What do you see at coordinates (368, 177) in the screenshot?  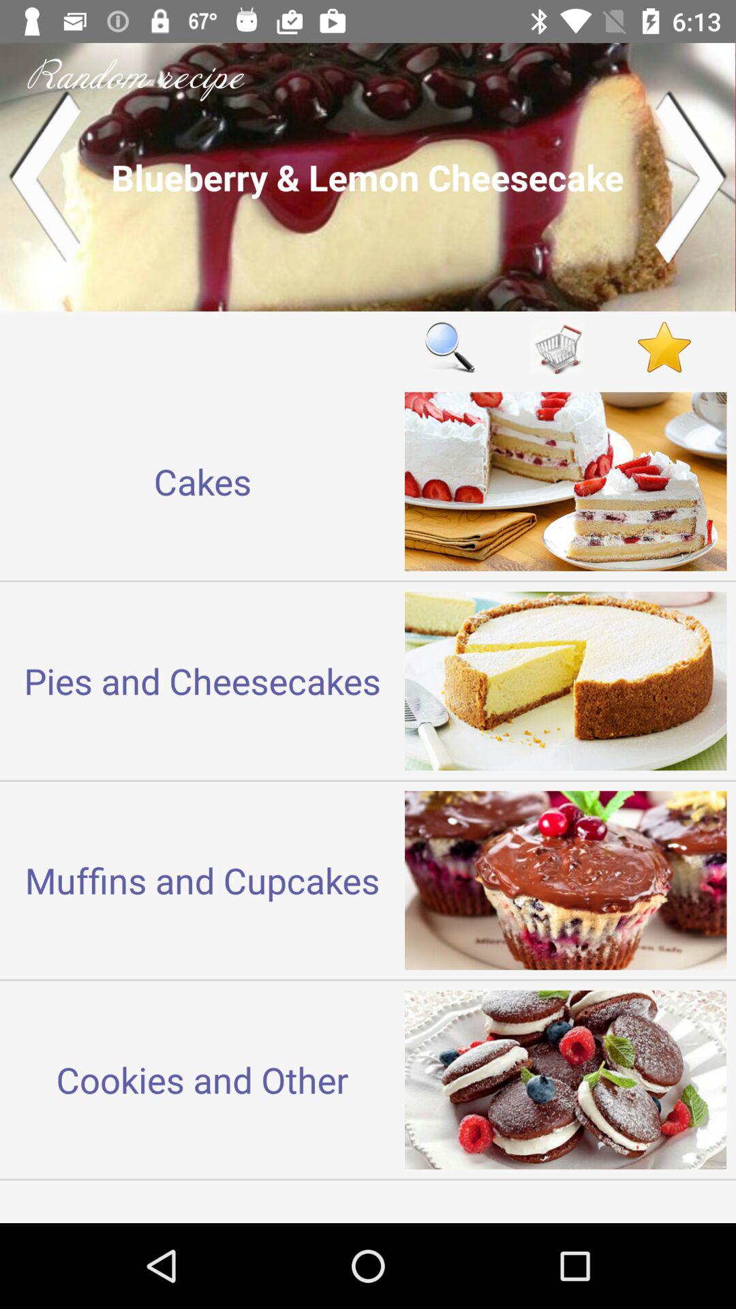 I see `photo of current recipe` at bounding box center [368, 177].